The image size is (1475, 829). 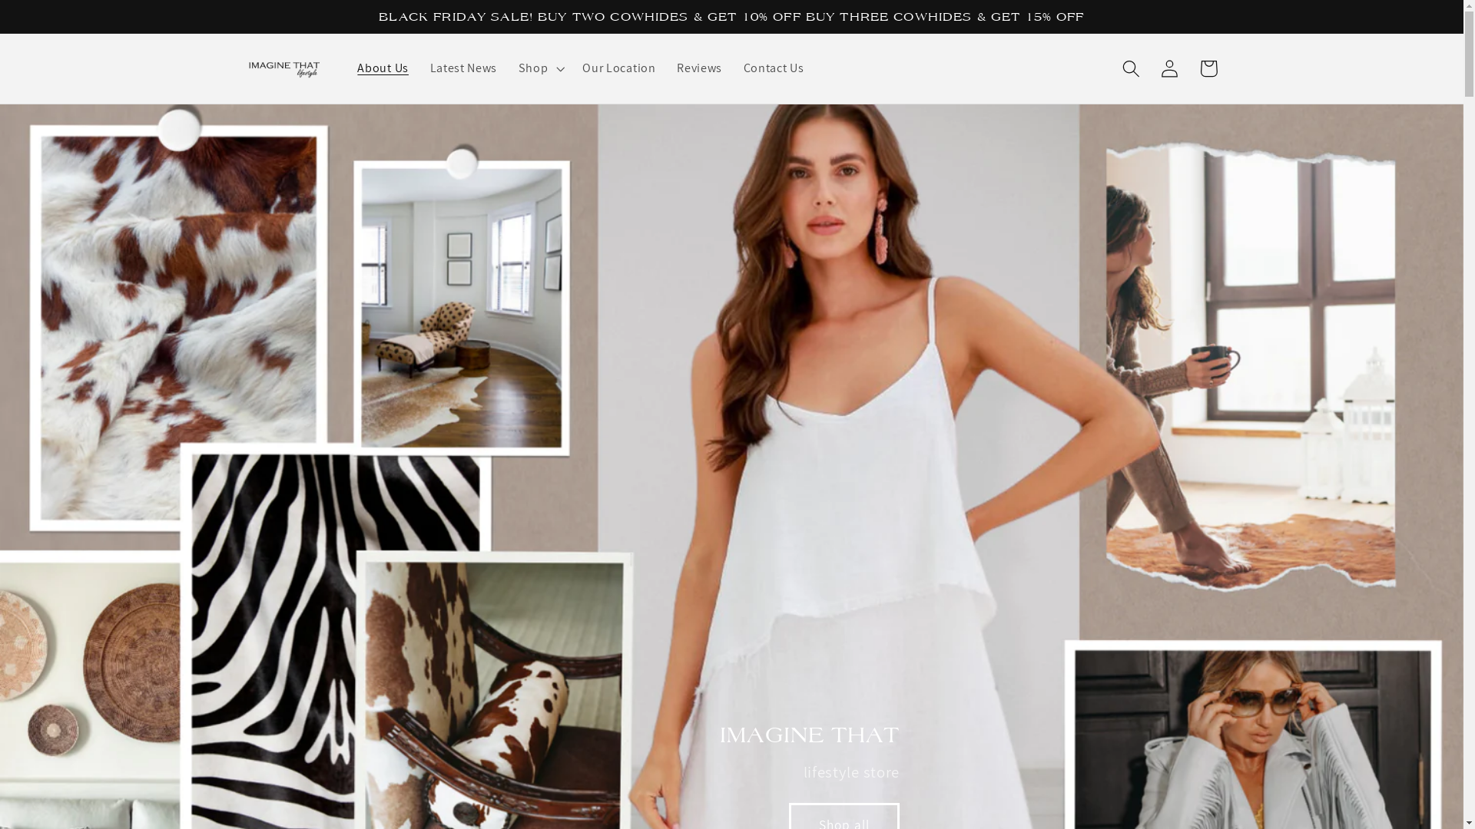 What do you see at coordinates (619, 68) in the screenshot?
I see `Our Location` at bounding box center [619, 68].